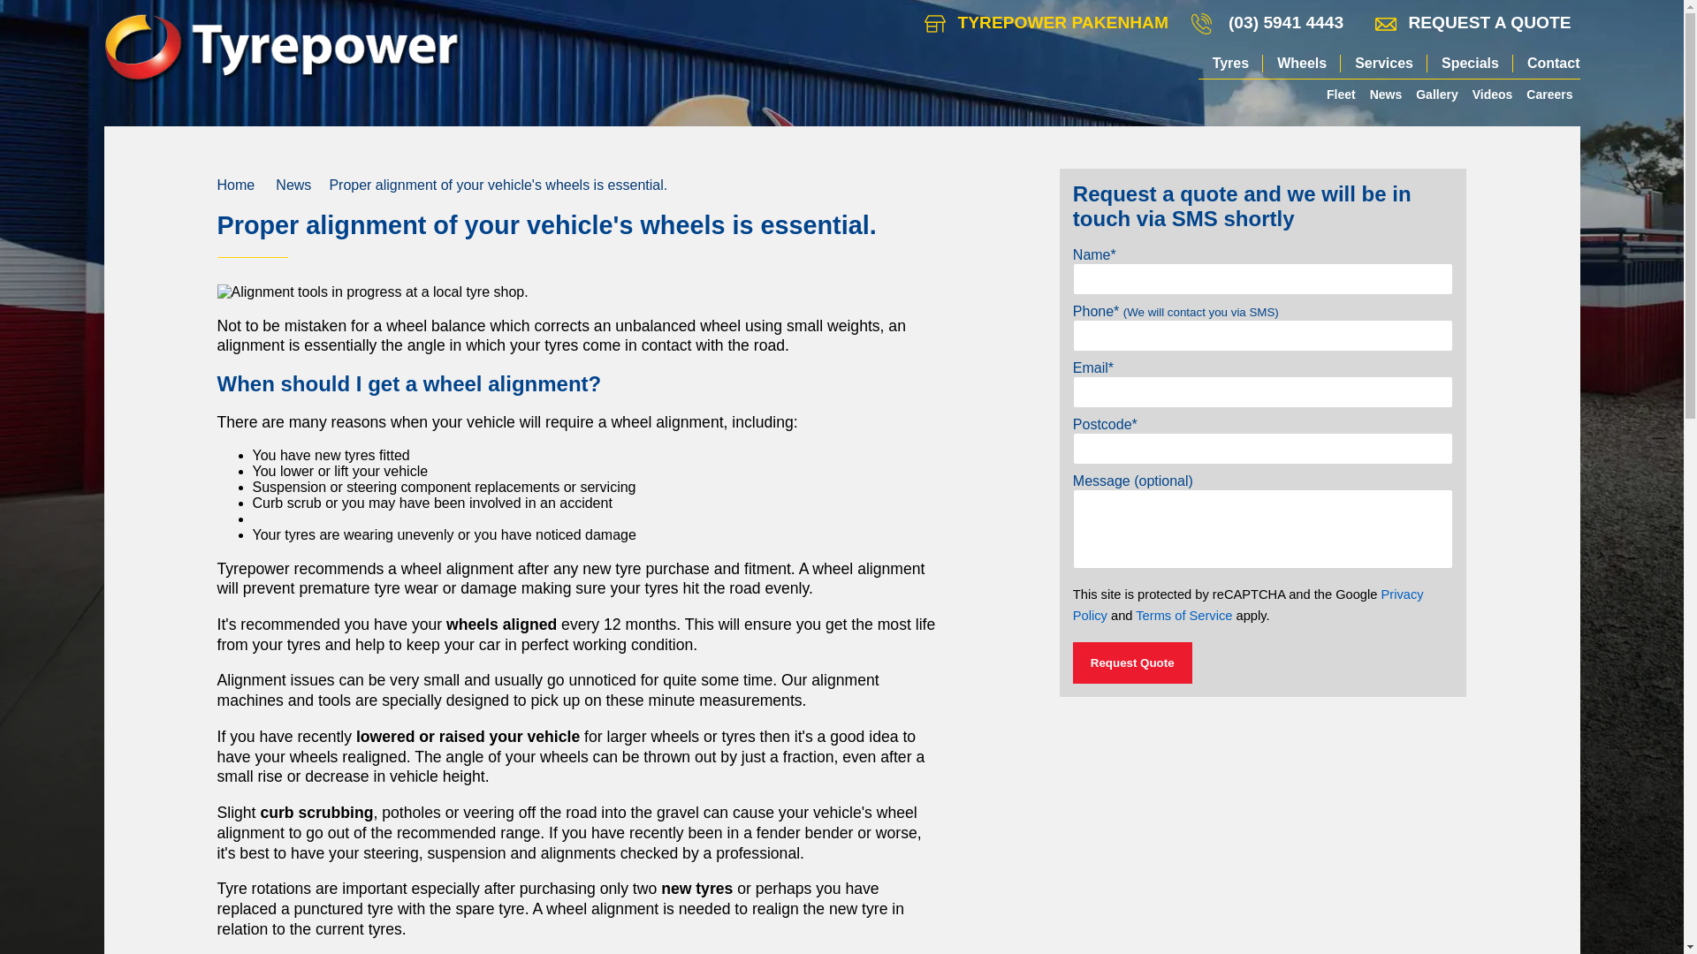 This screenshot has width=1697, height=954. I want to click on Wheels, so click(1301, 64).